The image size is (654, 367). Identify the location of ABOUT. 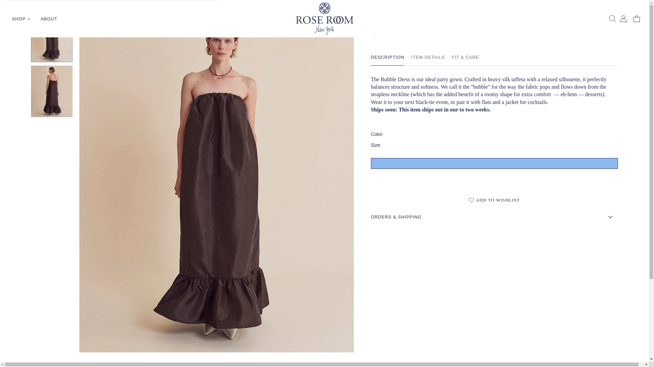
(48, 19).